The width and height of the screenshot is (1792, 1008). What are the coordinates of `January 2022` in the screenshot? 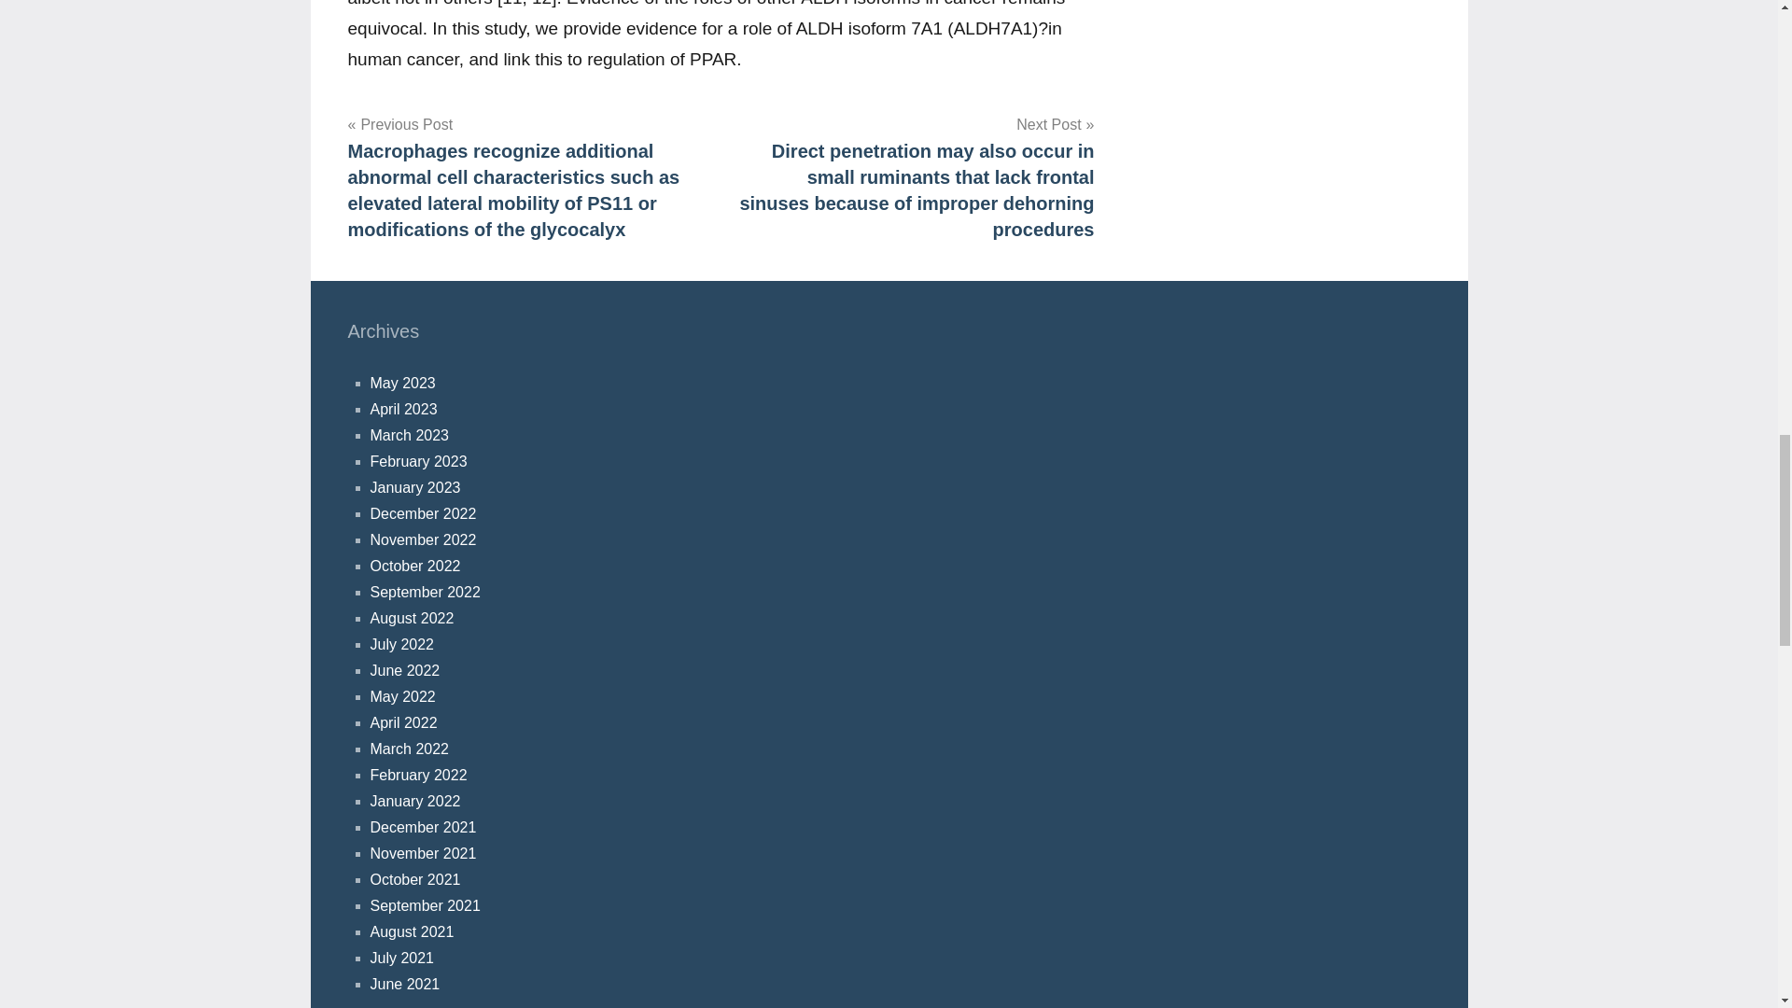 It's located at (414, 801).